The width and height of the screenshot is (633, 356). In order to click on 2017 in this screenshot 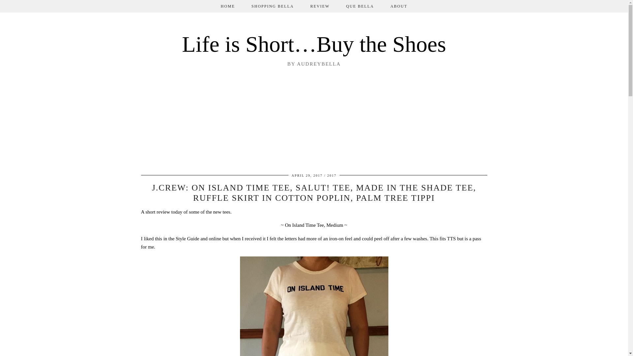, I will do `click(332, 175)`.